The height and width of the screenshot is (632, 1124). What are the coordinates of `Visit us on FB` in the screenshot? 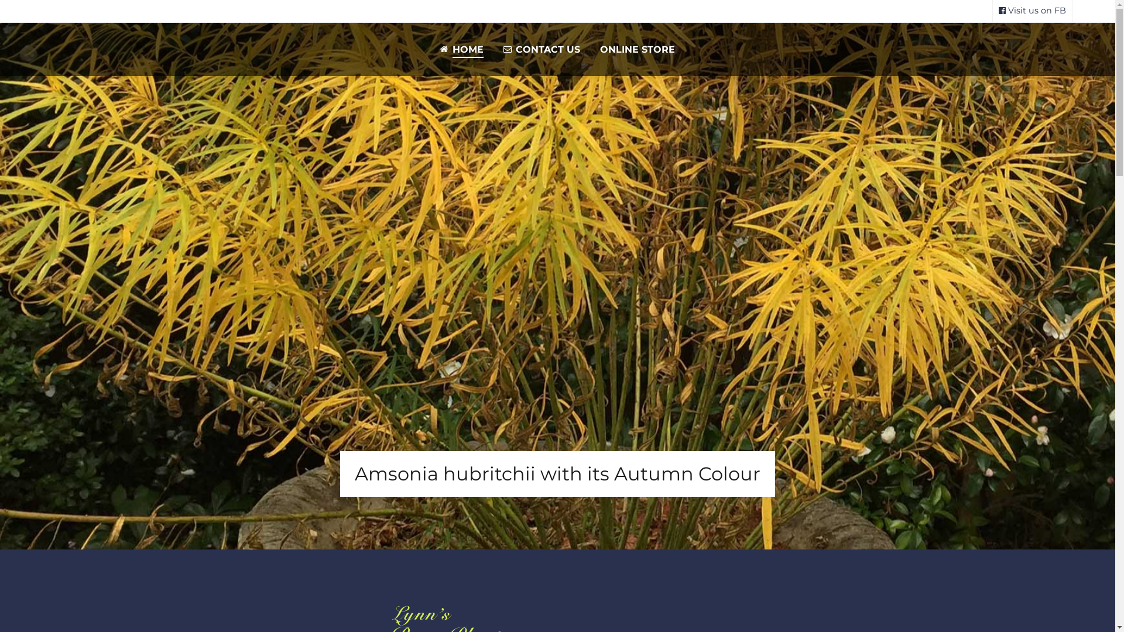 It's located at (1033, 11).